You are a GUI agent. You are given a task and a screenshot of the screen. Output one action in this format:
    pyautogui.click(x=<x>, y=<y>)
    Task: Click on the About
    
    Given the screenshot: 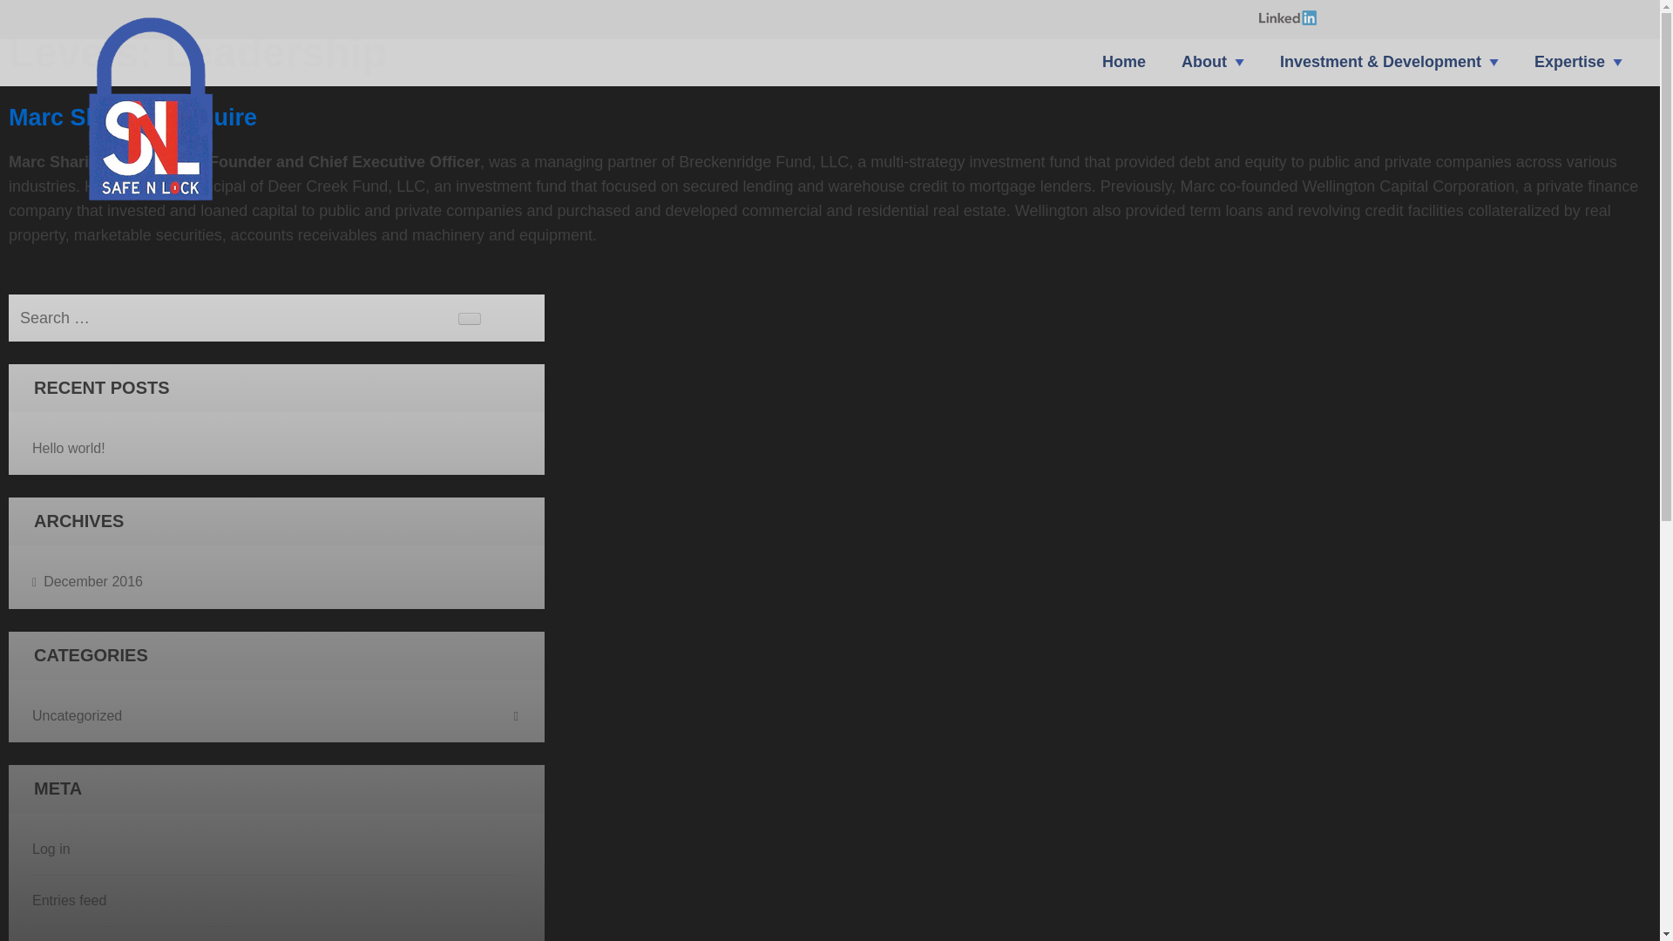 What is the action you would take?
    pyautogui.click(x=1203, y=70)
    